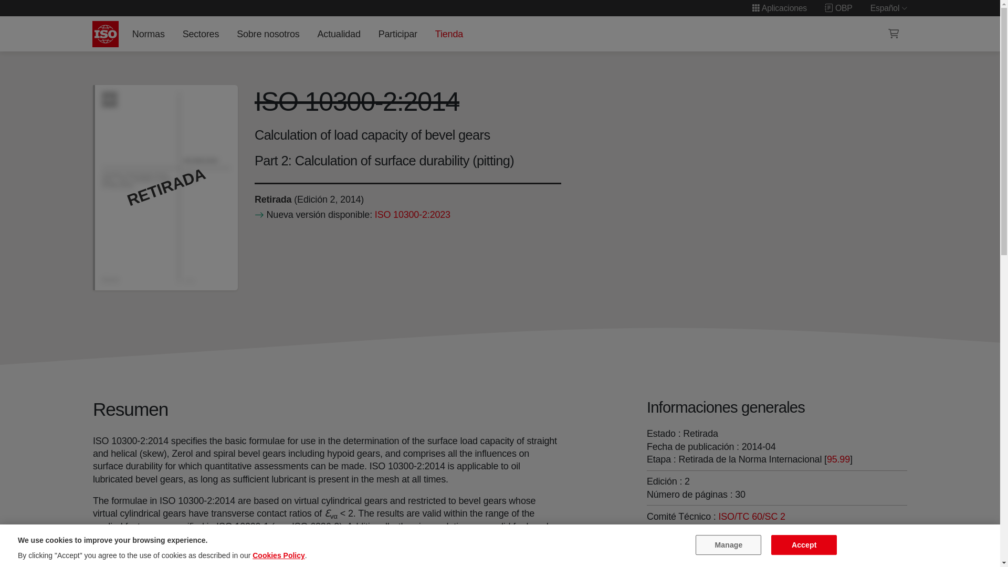  Describe the element at coordinates (779, 8) in the screenshot. I see `Portal de aplicaciones de ISO` at that location.